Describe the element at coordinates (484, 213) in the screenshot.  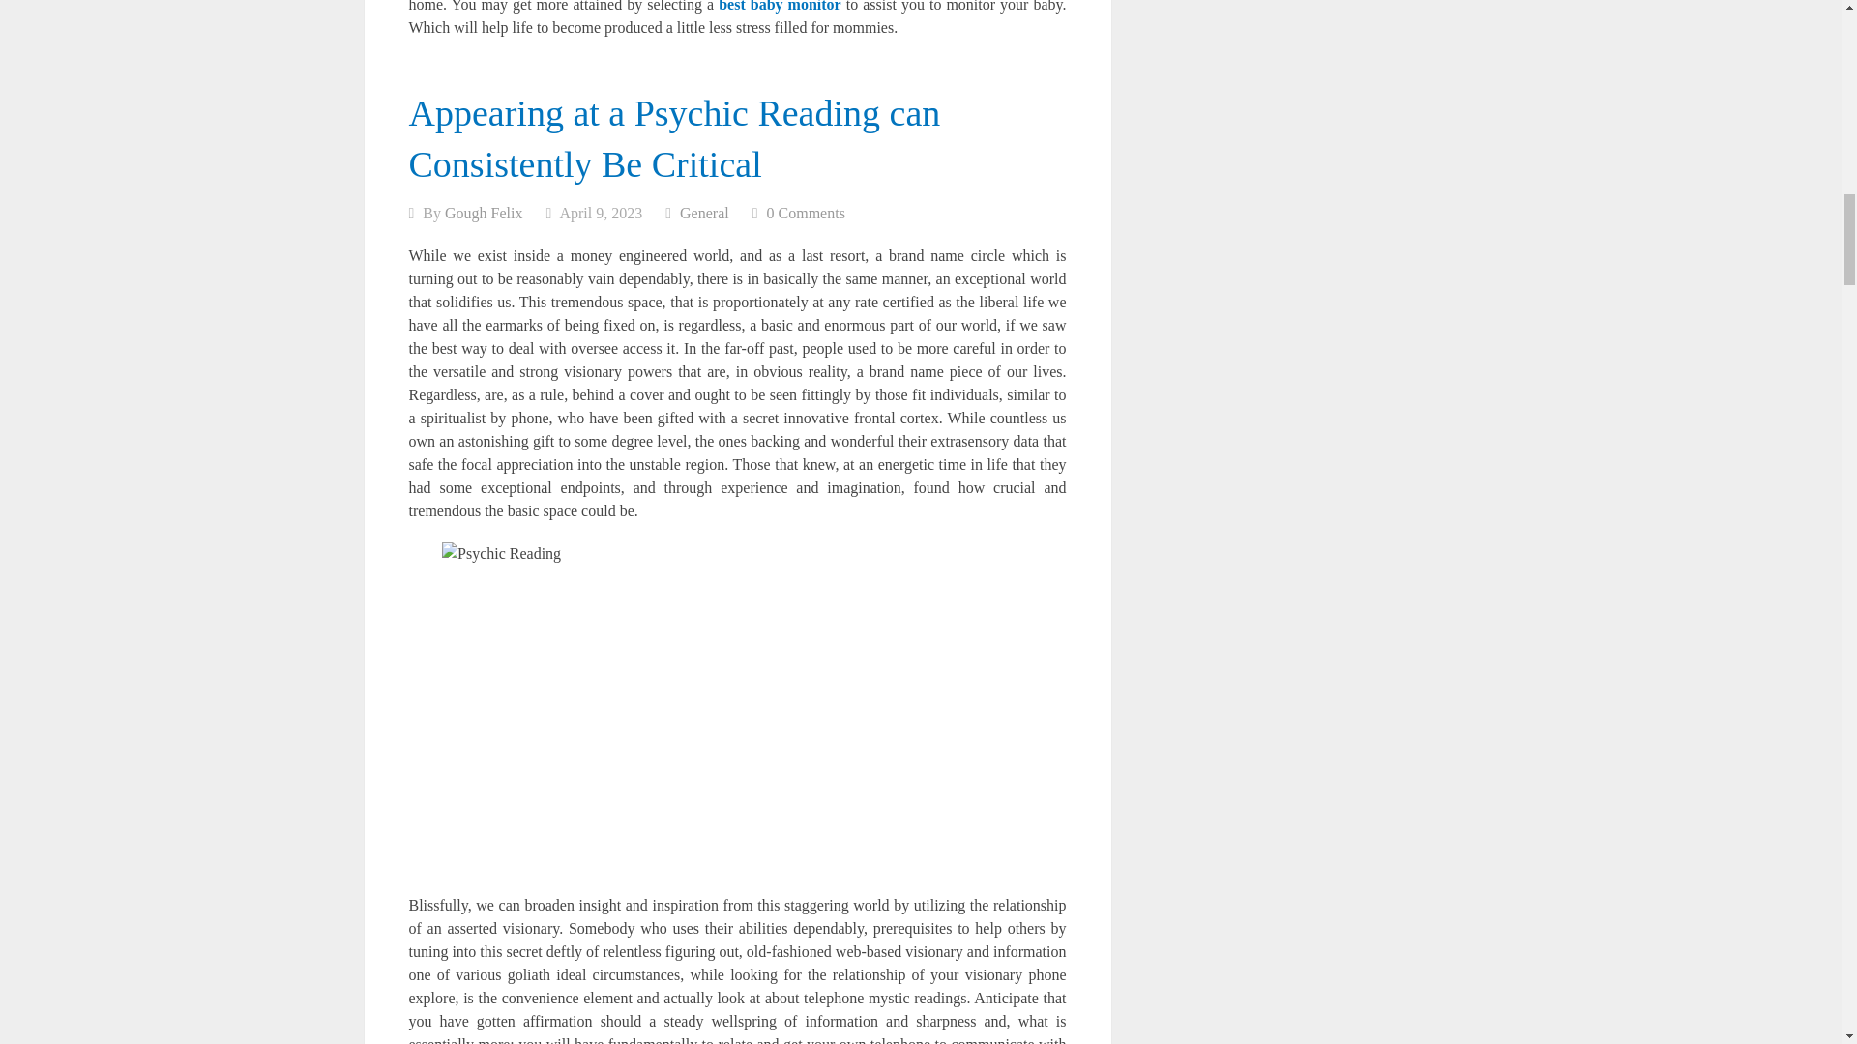
I see `Gough Felix` at that location.